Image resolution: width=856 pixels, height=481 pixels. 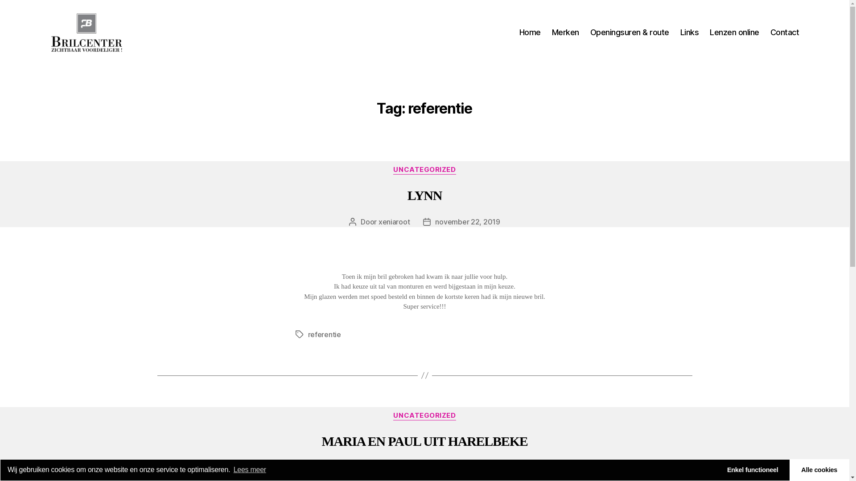 What do you see at coordinates (753, 470) in the screenshot?
I see `Enkel functioneel` at bounding box center [753, 470].